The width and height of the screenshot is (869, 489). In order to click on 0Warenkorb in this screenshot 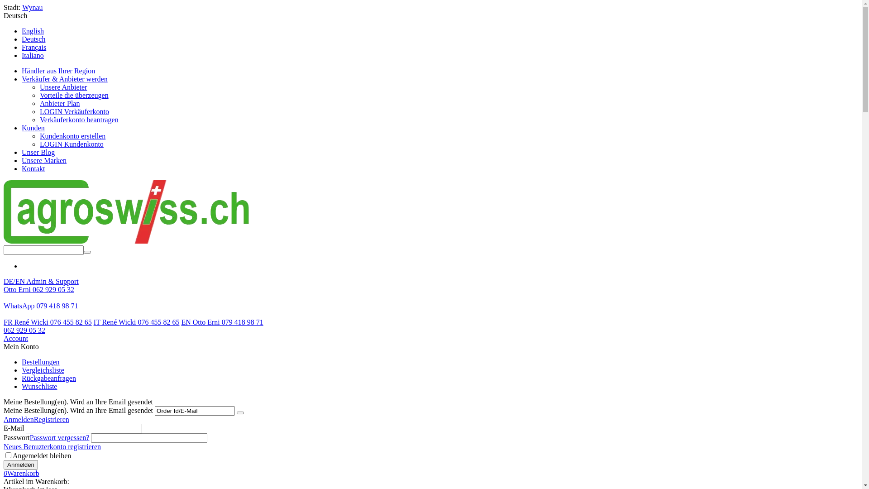, I will do `click(22, 474)`.